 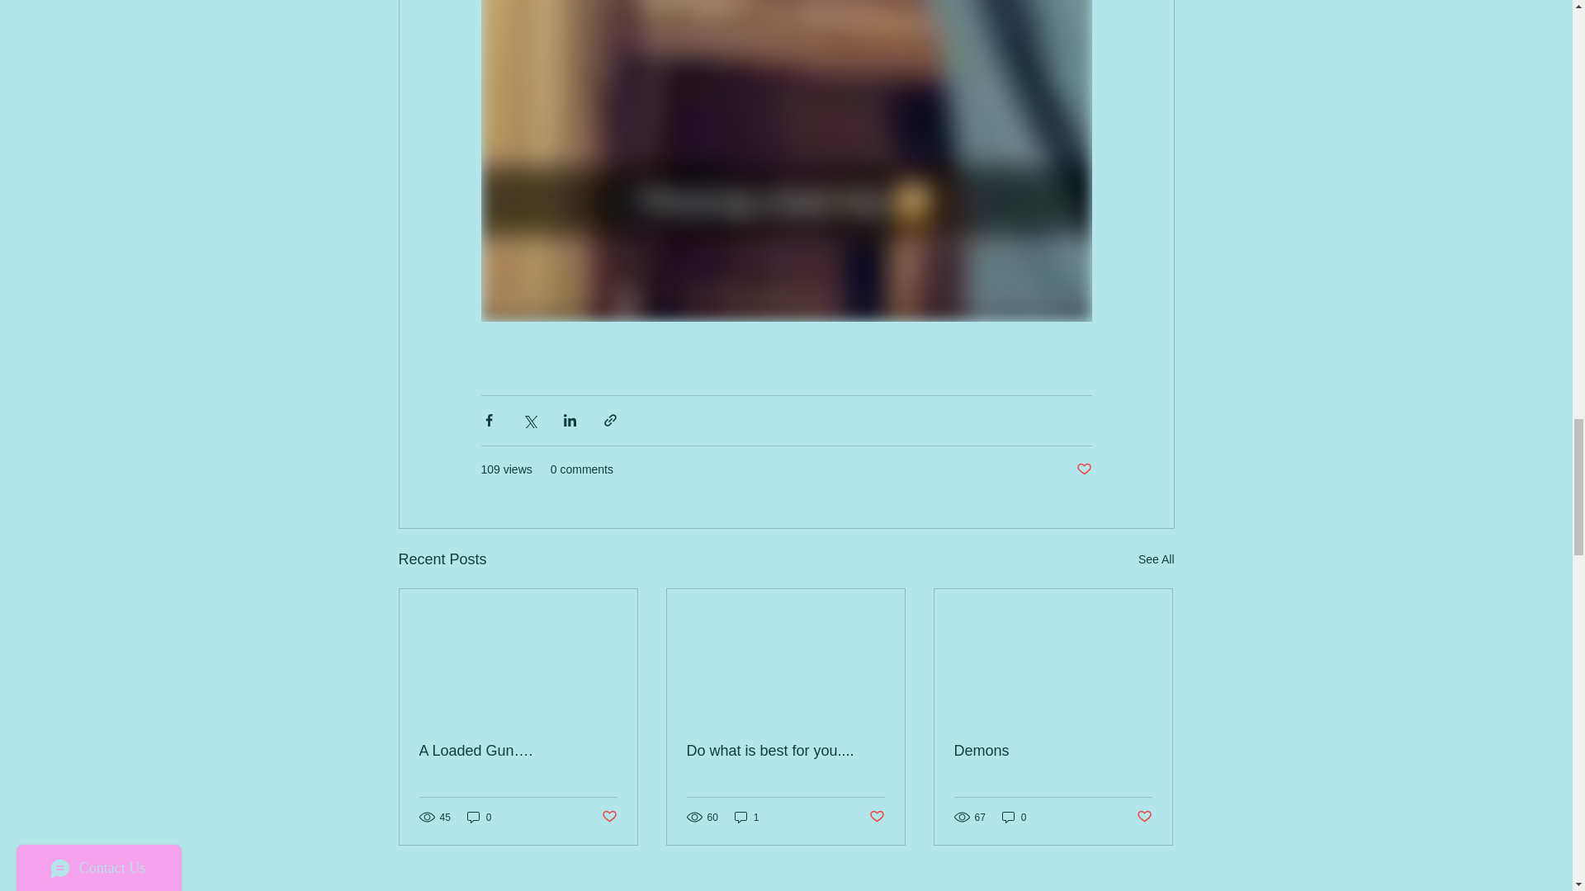 I want to click on Do what is best for you...., so click(x=785, y=751).